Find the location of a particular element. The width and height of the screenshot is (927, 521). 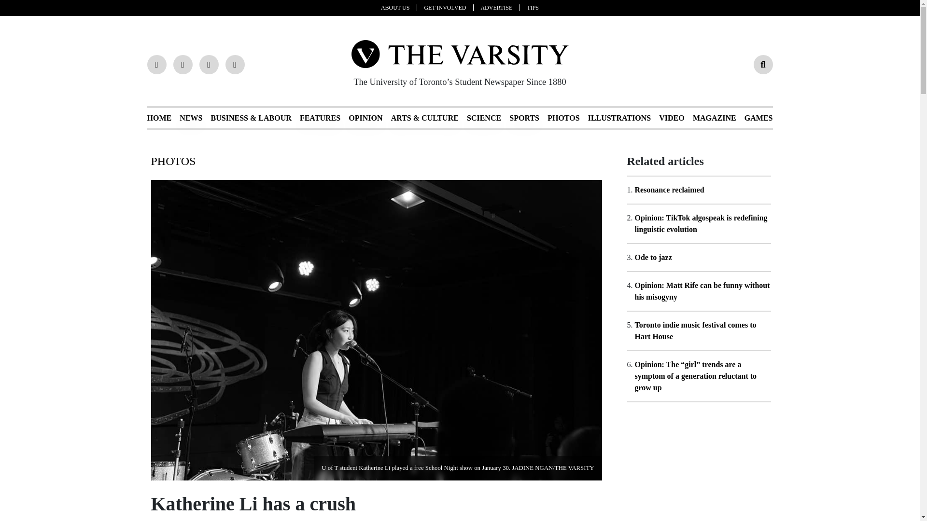

Ode to jazz is located at coordinates (653, 257).